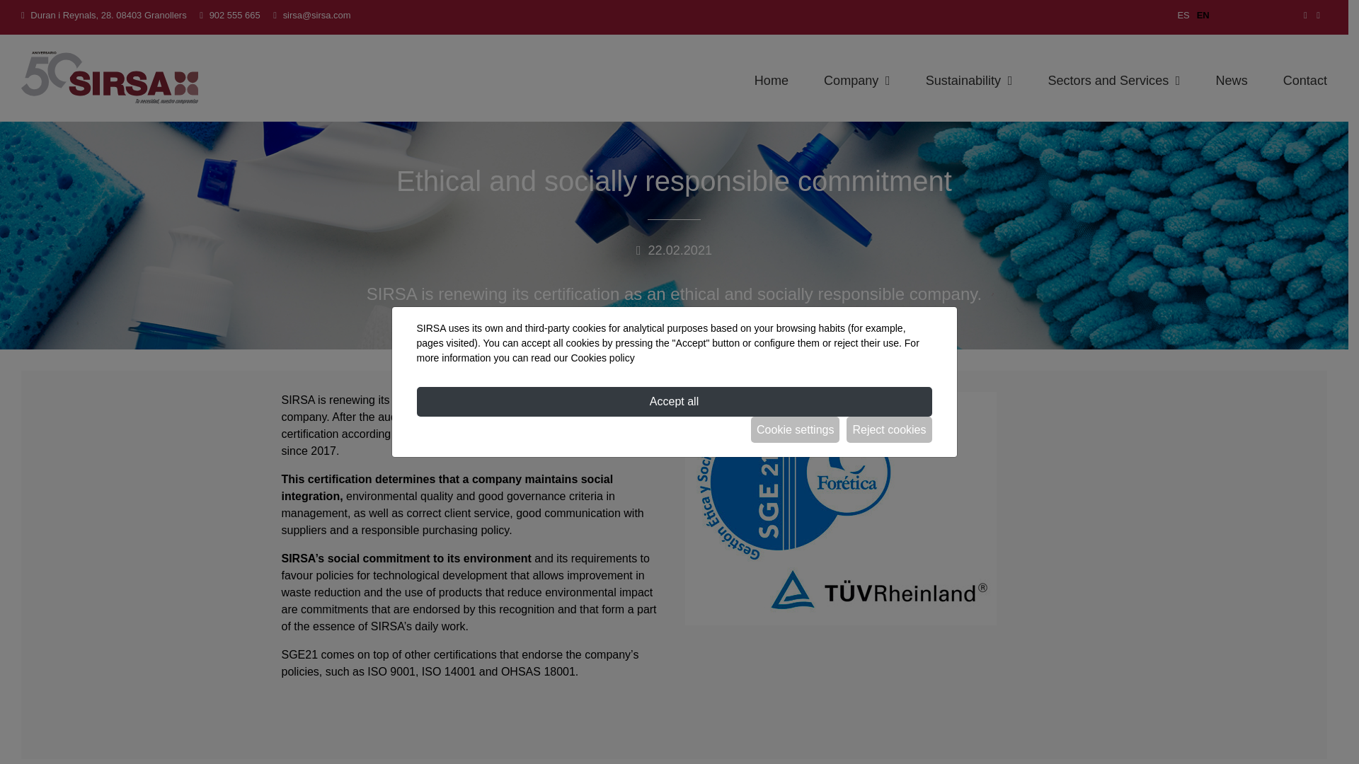  Describe the element at coordinates (1305, 81) in the screenshot. I see `Contact` at that location.